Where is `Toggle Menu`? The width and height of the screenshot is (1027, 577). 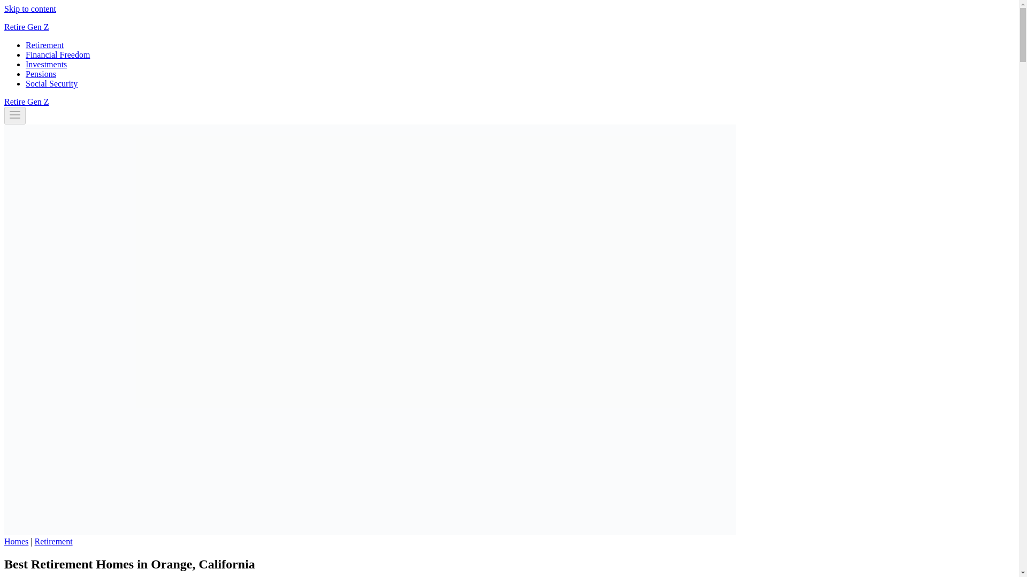 Toggle Menu is located at coordinates (15, 115).